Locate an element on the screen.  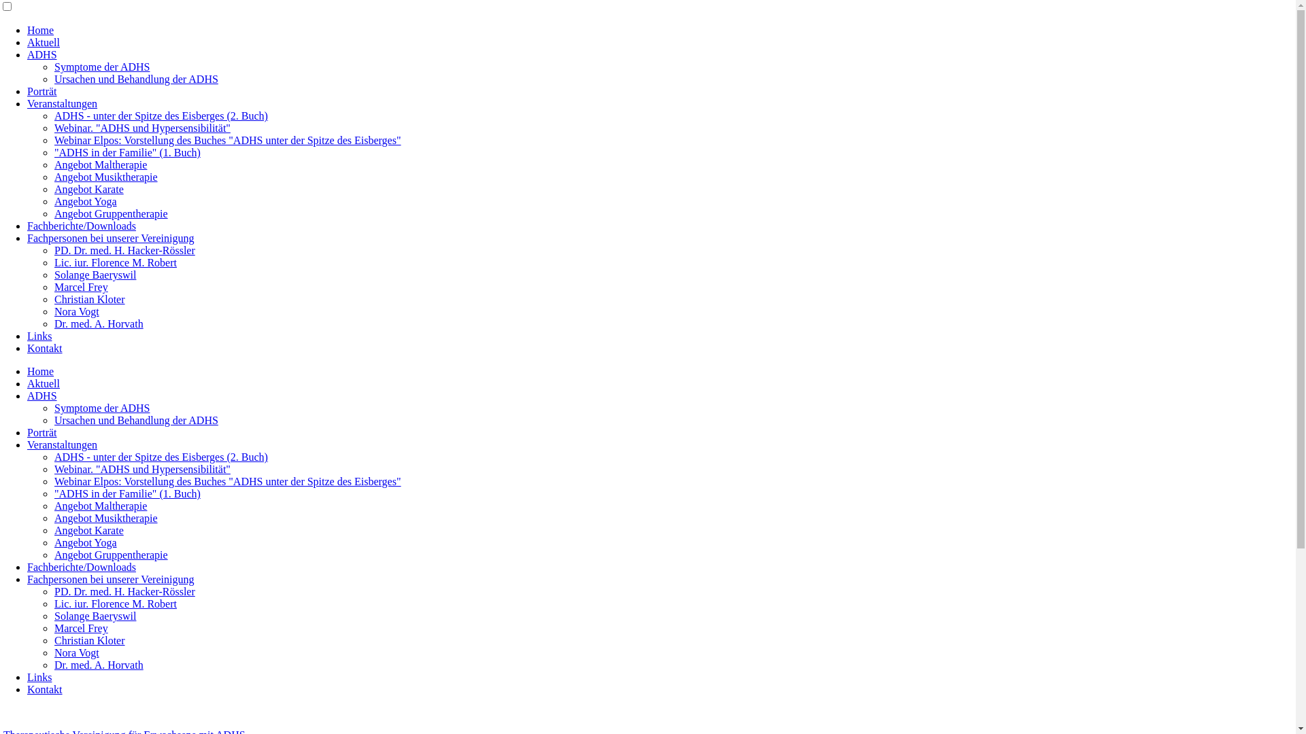
Angebot Maltherapie is located at coordinates (101, 506).